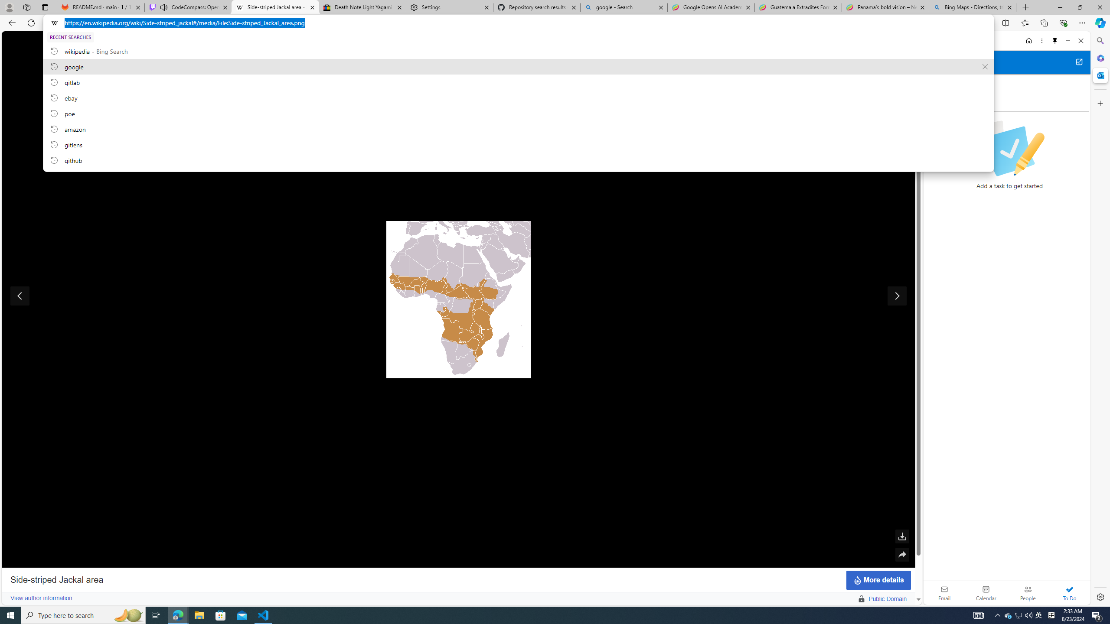  I want to click on My Day, so click(942, 83).